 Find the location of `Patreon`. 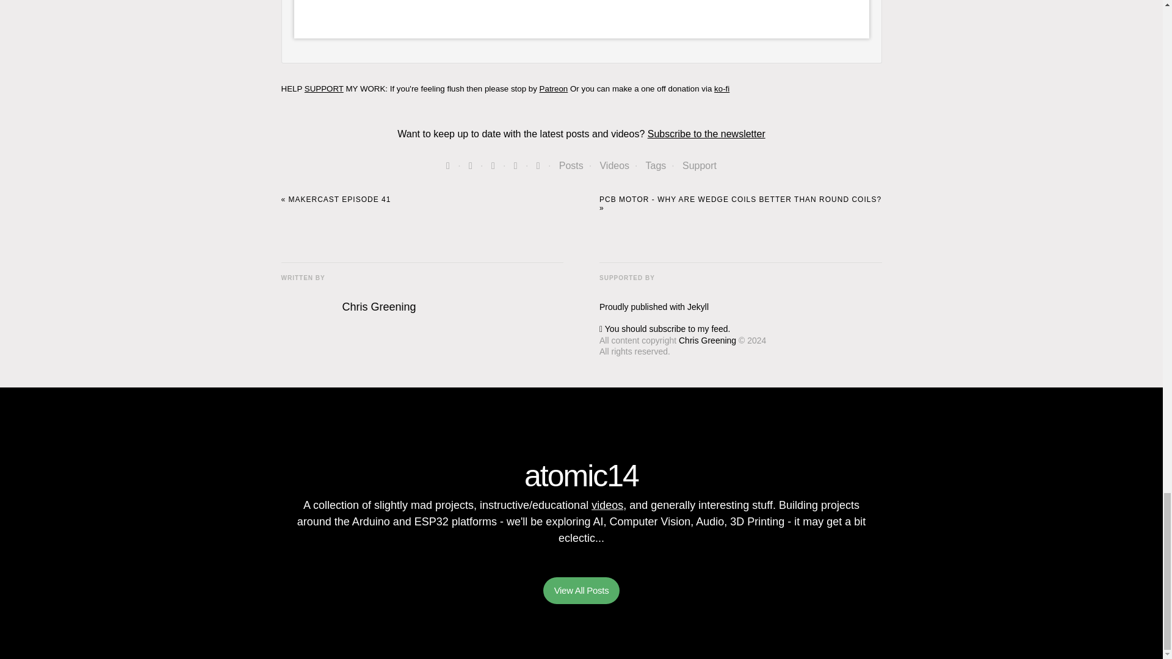

Patreon is located at coordinates (554, 89).